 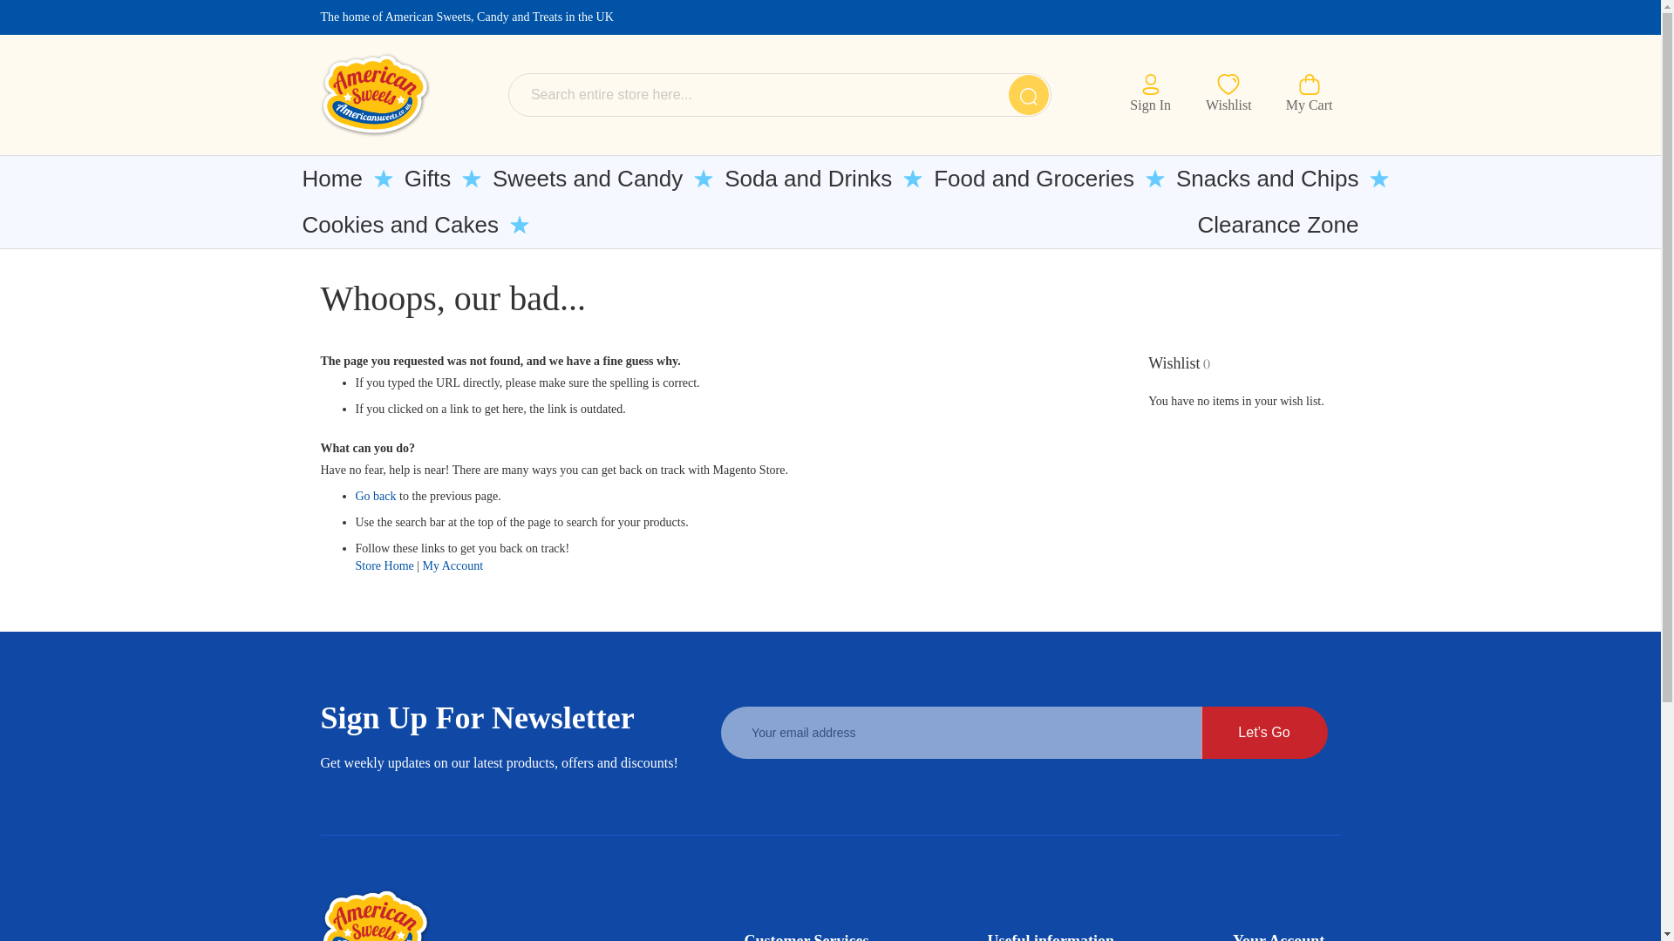 I want to click on My Cart, so click(x=1310, y=94).